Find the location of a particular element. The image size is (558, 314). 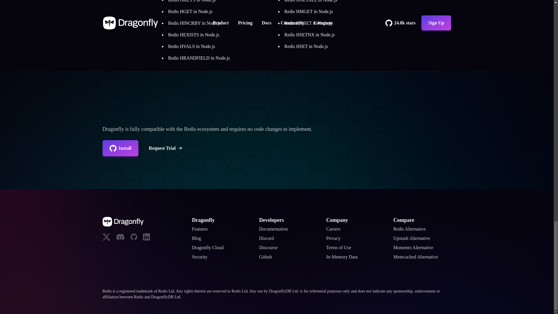

Redis HMSET in Node.js is located at coordinates (308, 23).